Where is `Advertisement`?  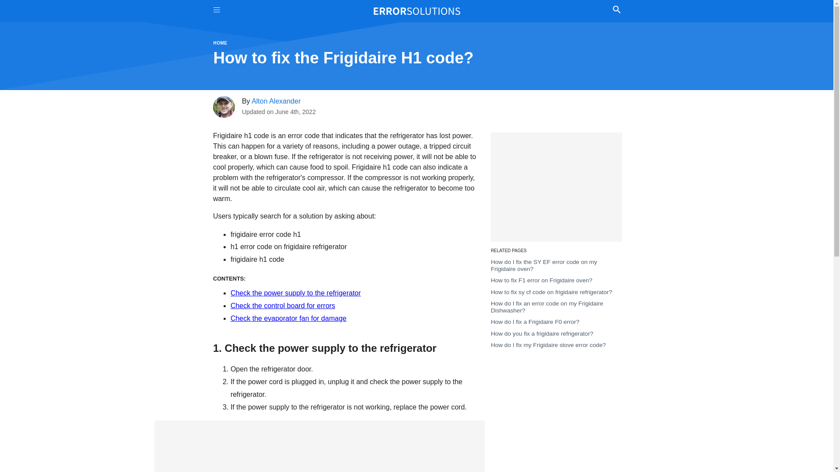
Advertisement is located at coordinates (556, 187).